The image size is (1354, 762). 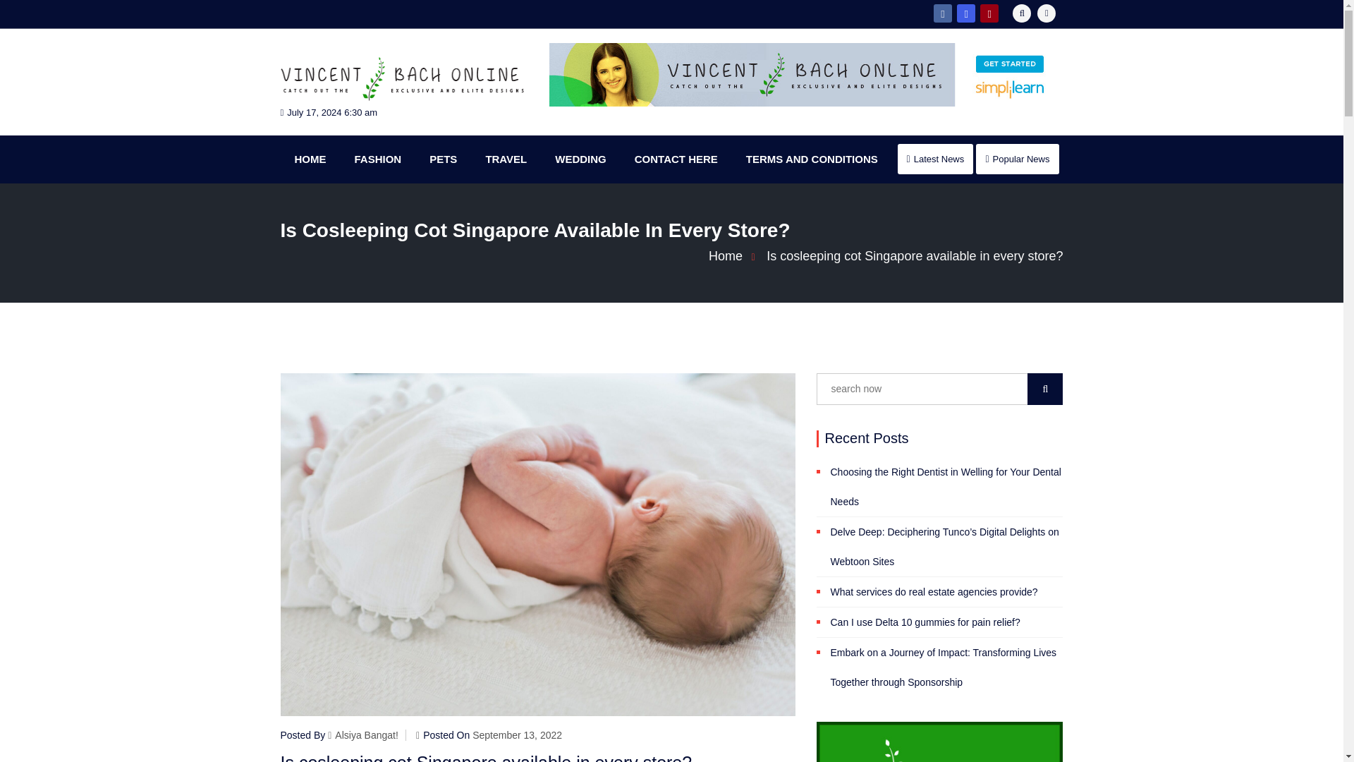 What do you see at coordinates (310, 159) in the screenshot?
I see `Home` at bounding box center [310, 159].